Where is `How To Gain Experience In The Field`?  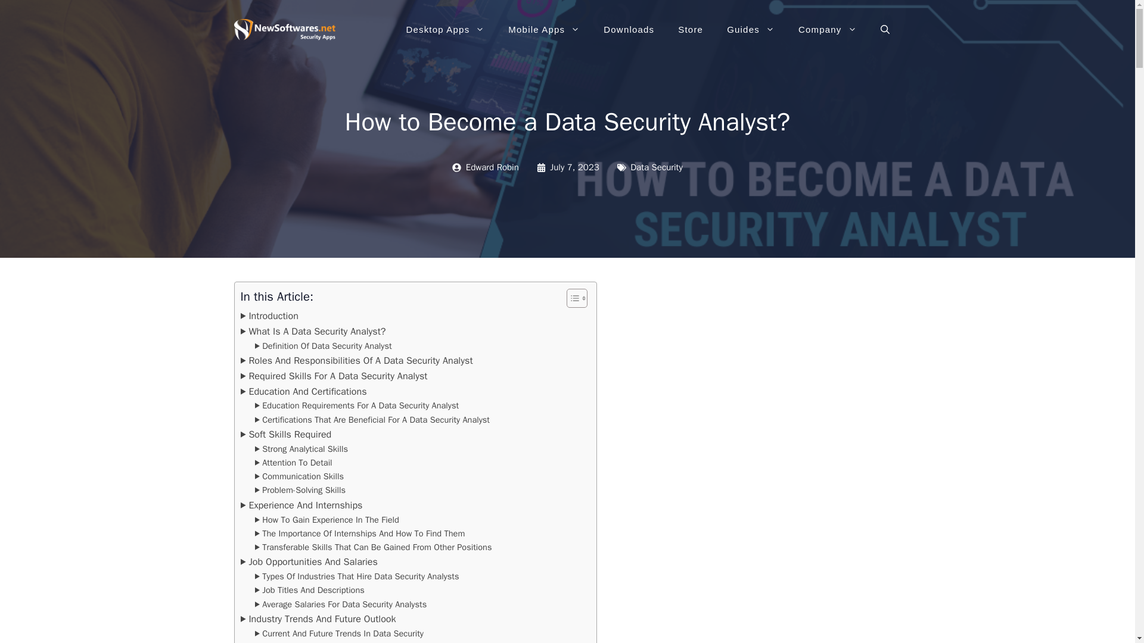 How To Gain Experience In The Field is located at coordinates (327, 519).